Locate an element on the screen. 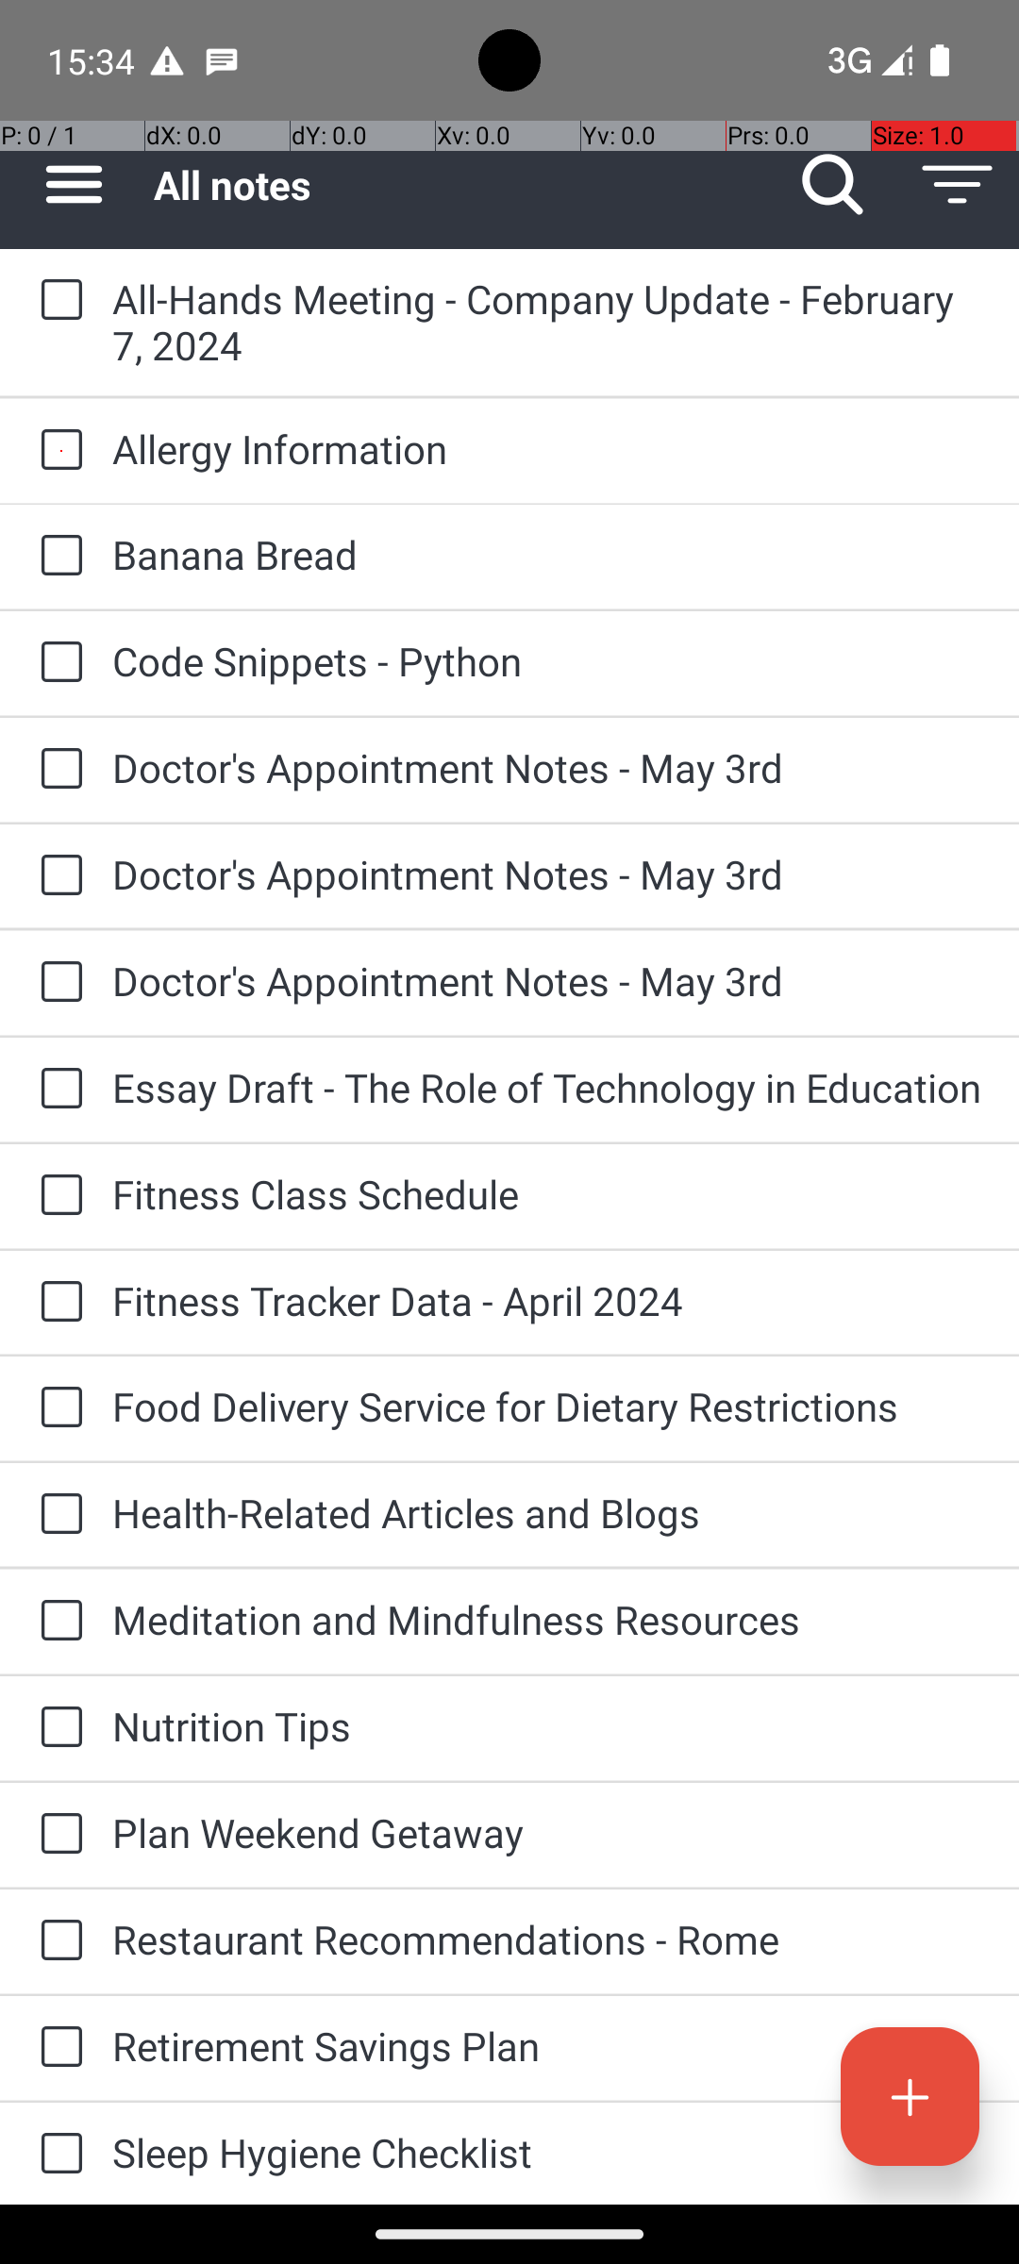 Image resolution: width=1019 pixels, height=2264 pixels. Allergy Information is located at coordinates (547, 449).